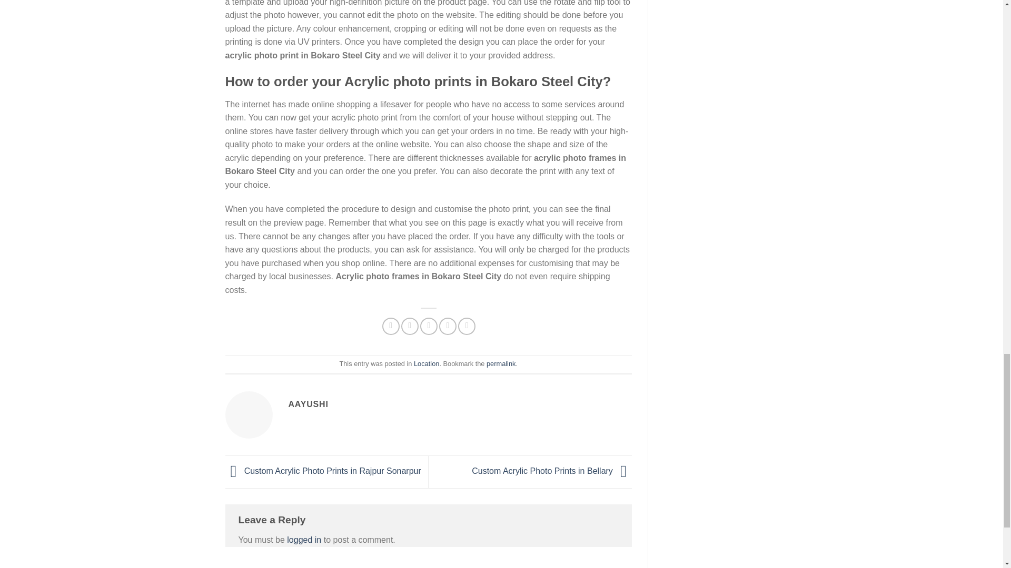  Describe the element at coordinates (391, 326) in the screenshot. I see `Share on Facebook` at that location.